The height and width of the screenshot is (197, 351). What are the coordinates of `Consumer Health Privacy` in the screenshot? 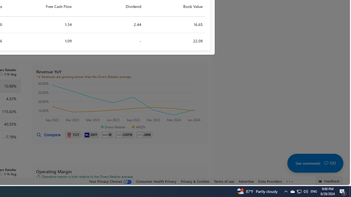 It's located at (156, 181).